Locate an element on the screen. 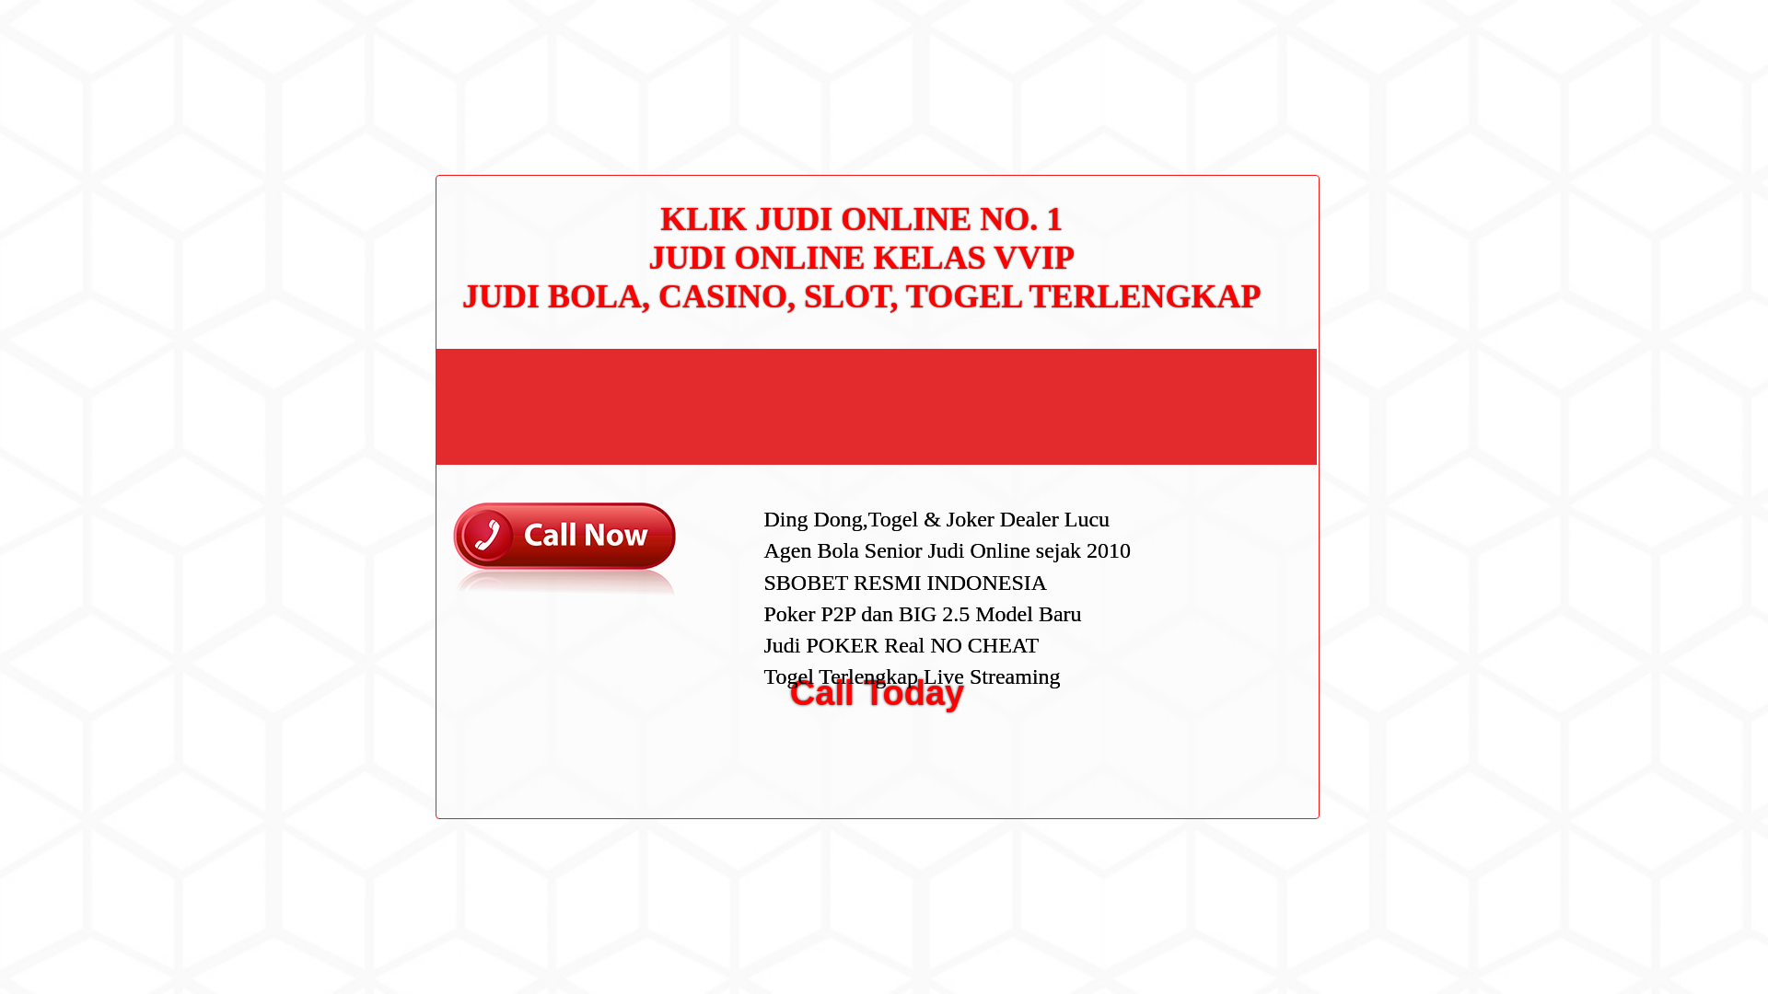 This screenshot has width=1768, height=994. Terms of Use is located at coordinates (1210, 400).